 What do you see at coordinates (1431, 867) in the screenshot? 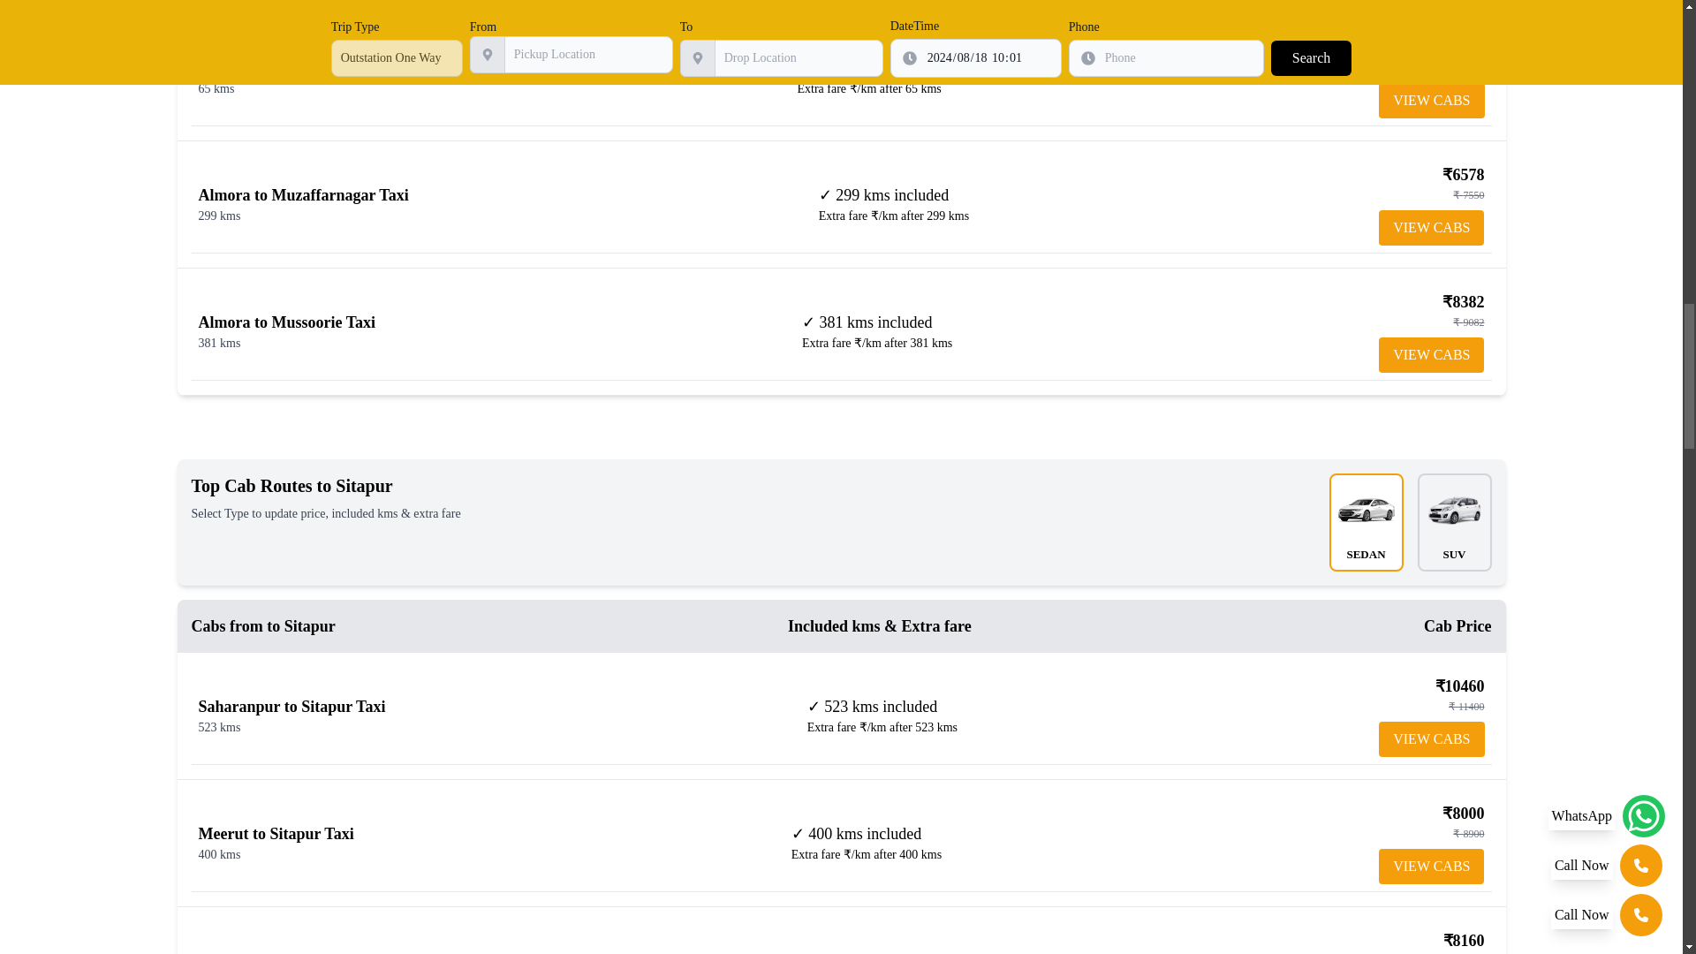
I see `VIEW CABS` at bounding box center [1431, 867].